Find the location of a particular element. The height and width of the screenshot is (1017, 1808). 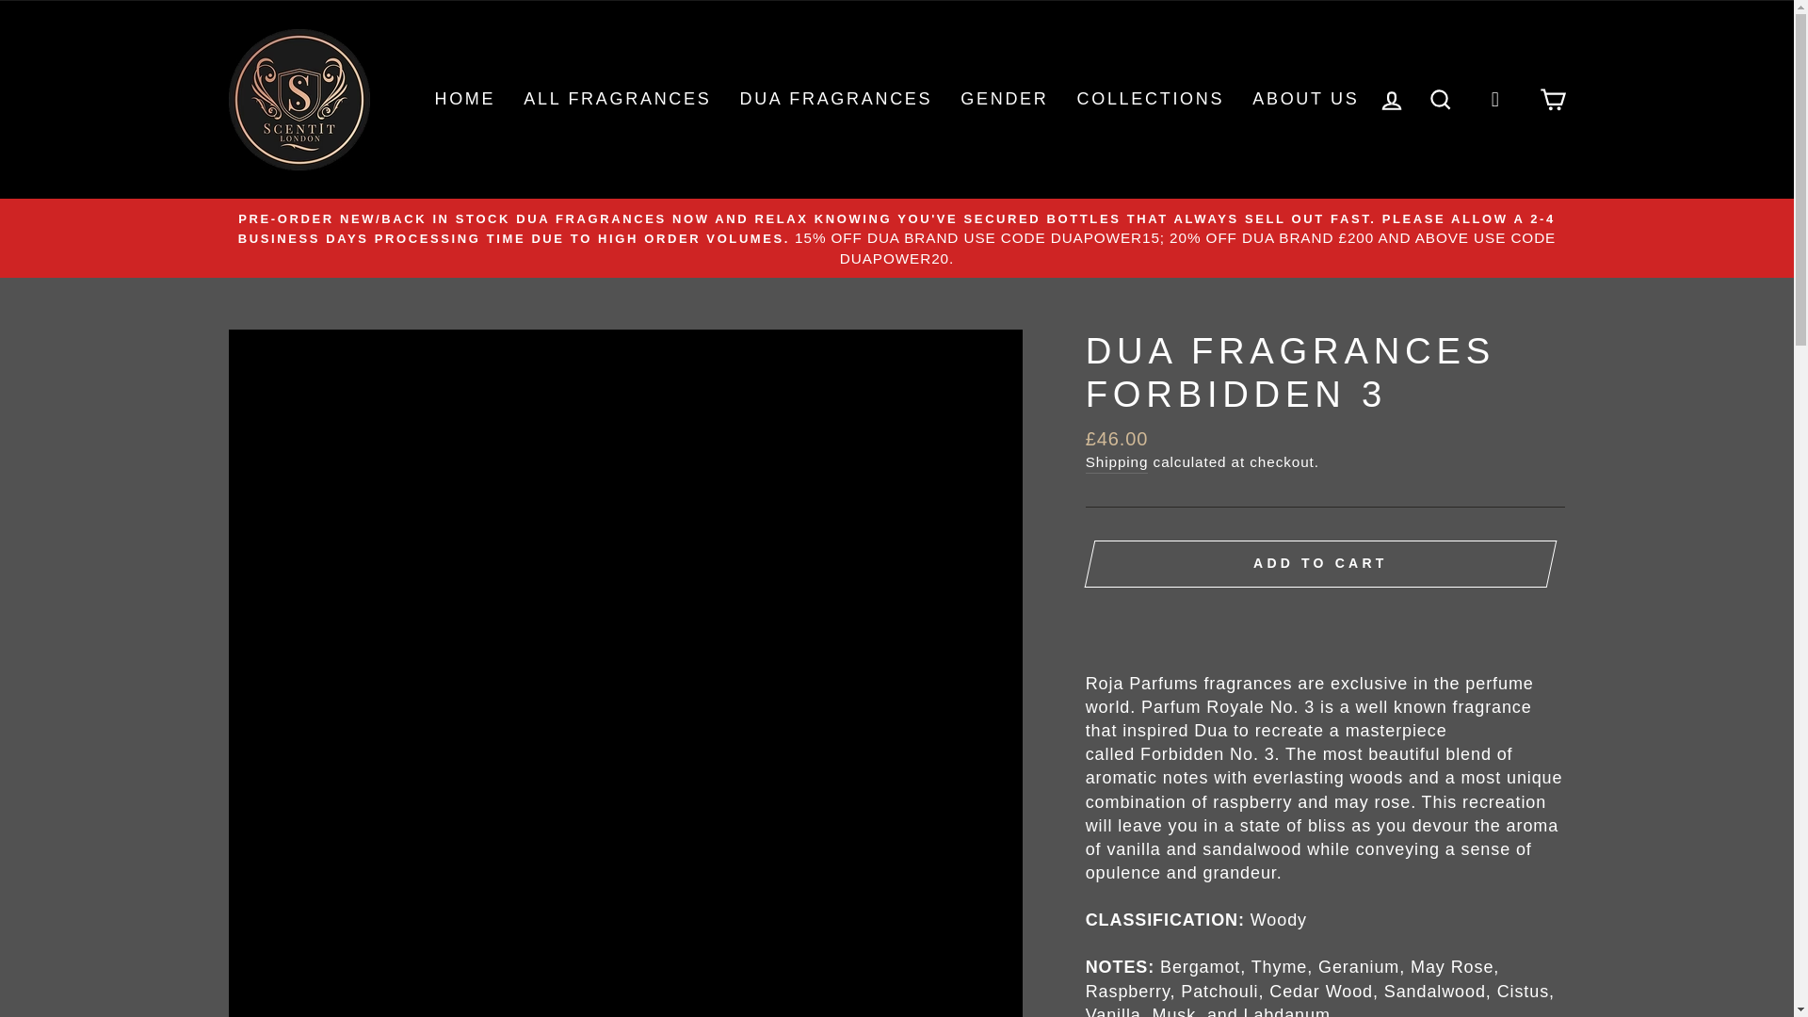

ALL FRAGRANCES is located at coordinates (617, 100).